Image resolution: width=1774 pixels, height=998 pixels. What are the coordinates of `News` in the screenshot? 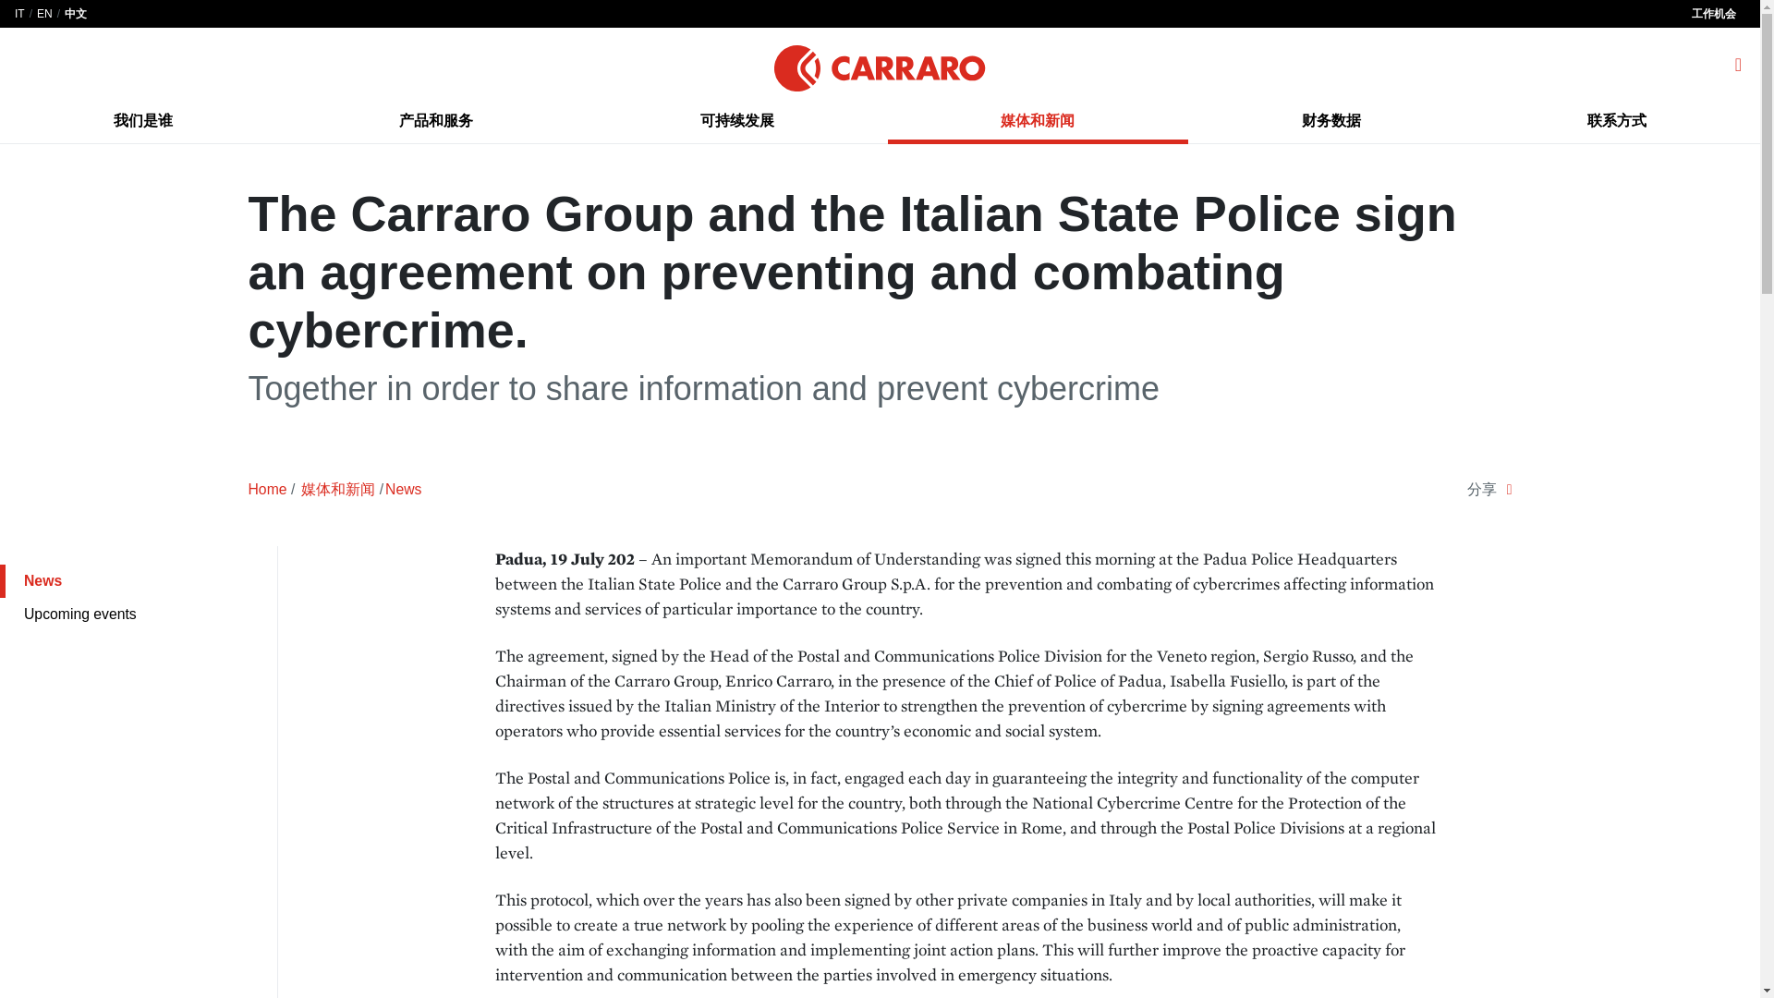 It's located at (403, 490).